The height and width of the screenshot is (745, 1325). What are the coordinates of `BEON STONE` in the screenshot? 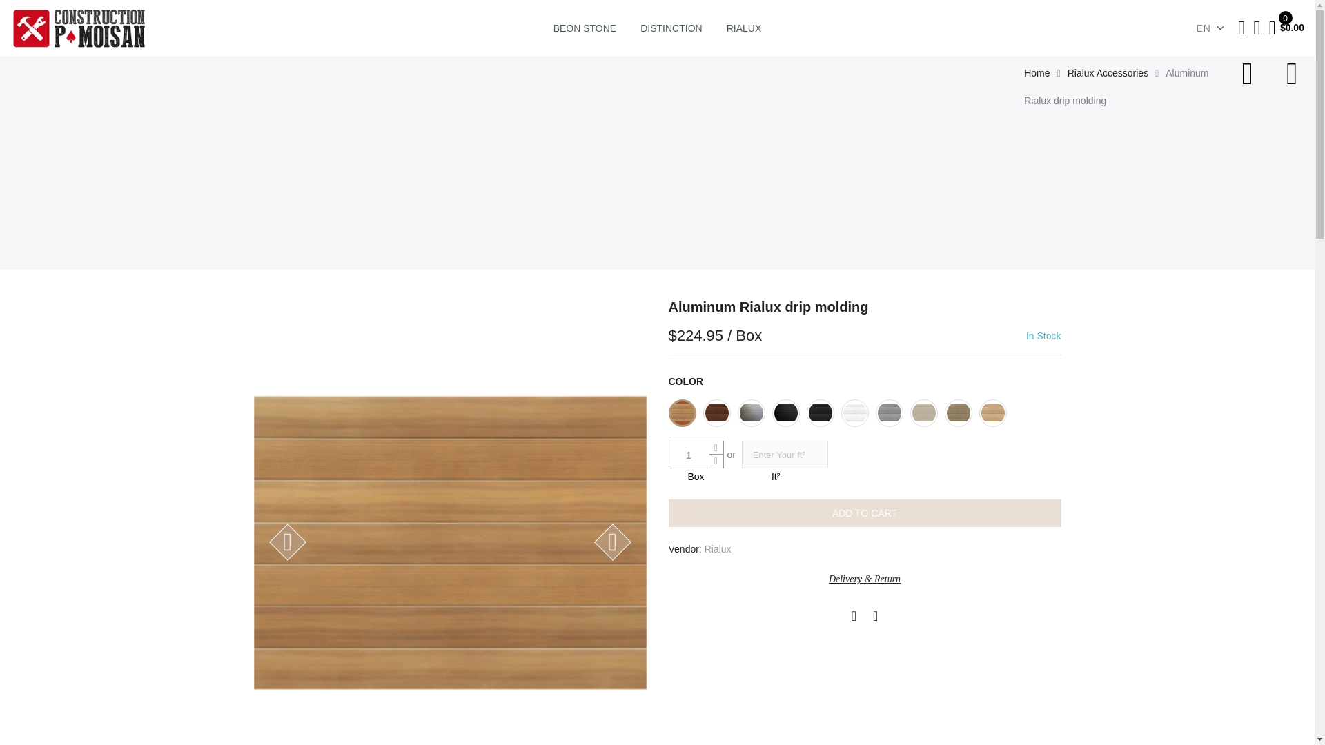 It's located at (585, 28).